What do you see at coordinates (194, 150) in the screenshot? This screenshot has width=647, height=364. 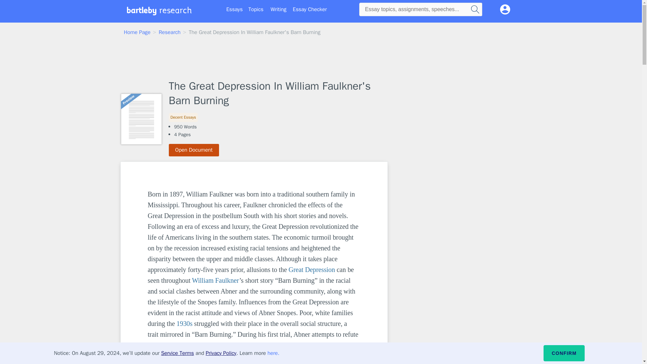 I see `Open Document` at bounding box center [194, 150].